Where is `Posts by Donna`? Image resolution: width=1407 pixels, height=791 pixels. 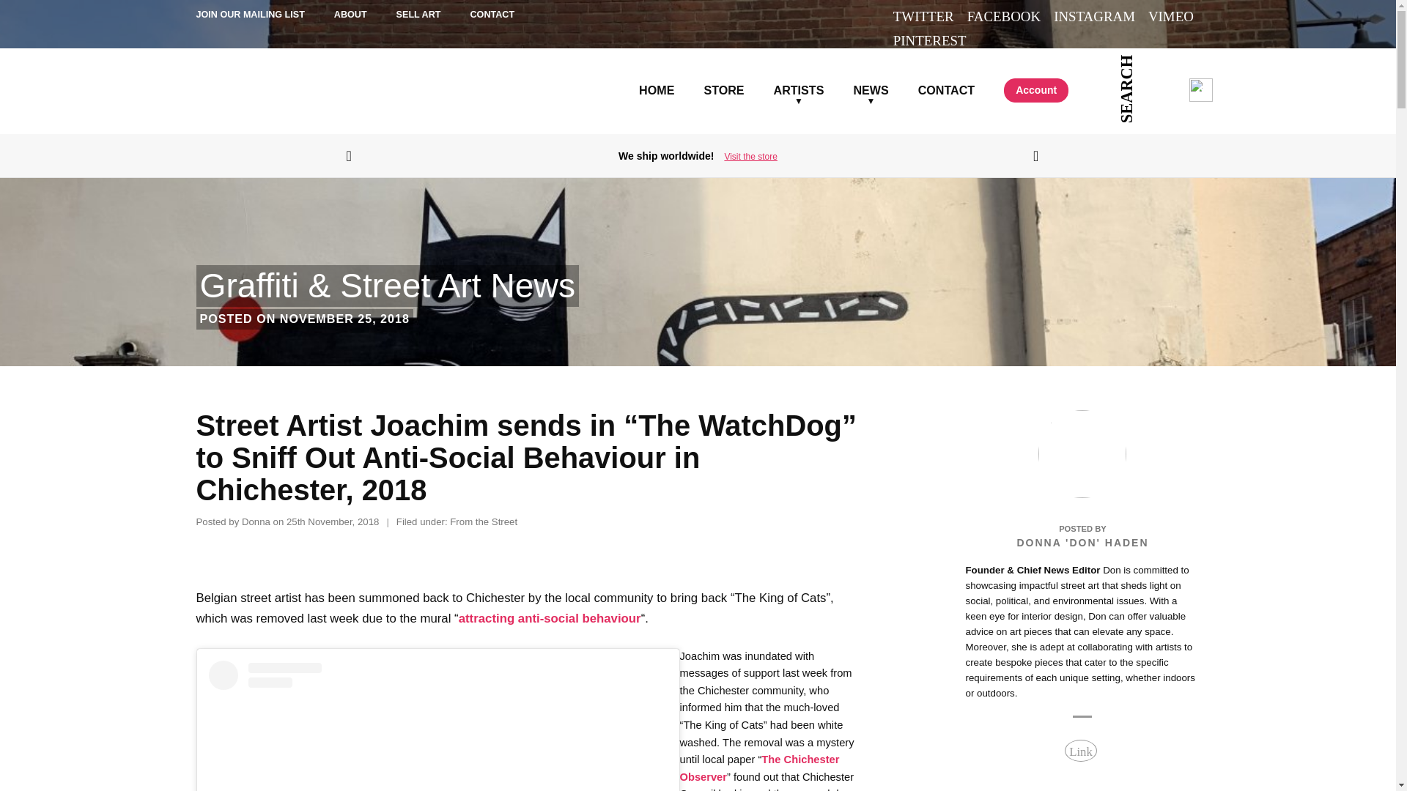
Posts by Donna is located at coordinates (256, 521).